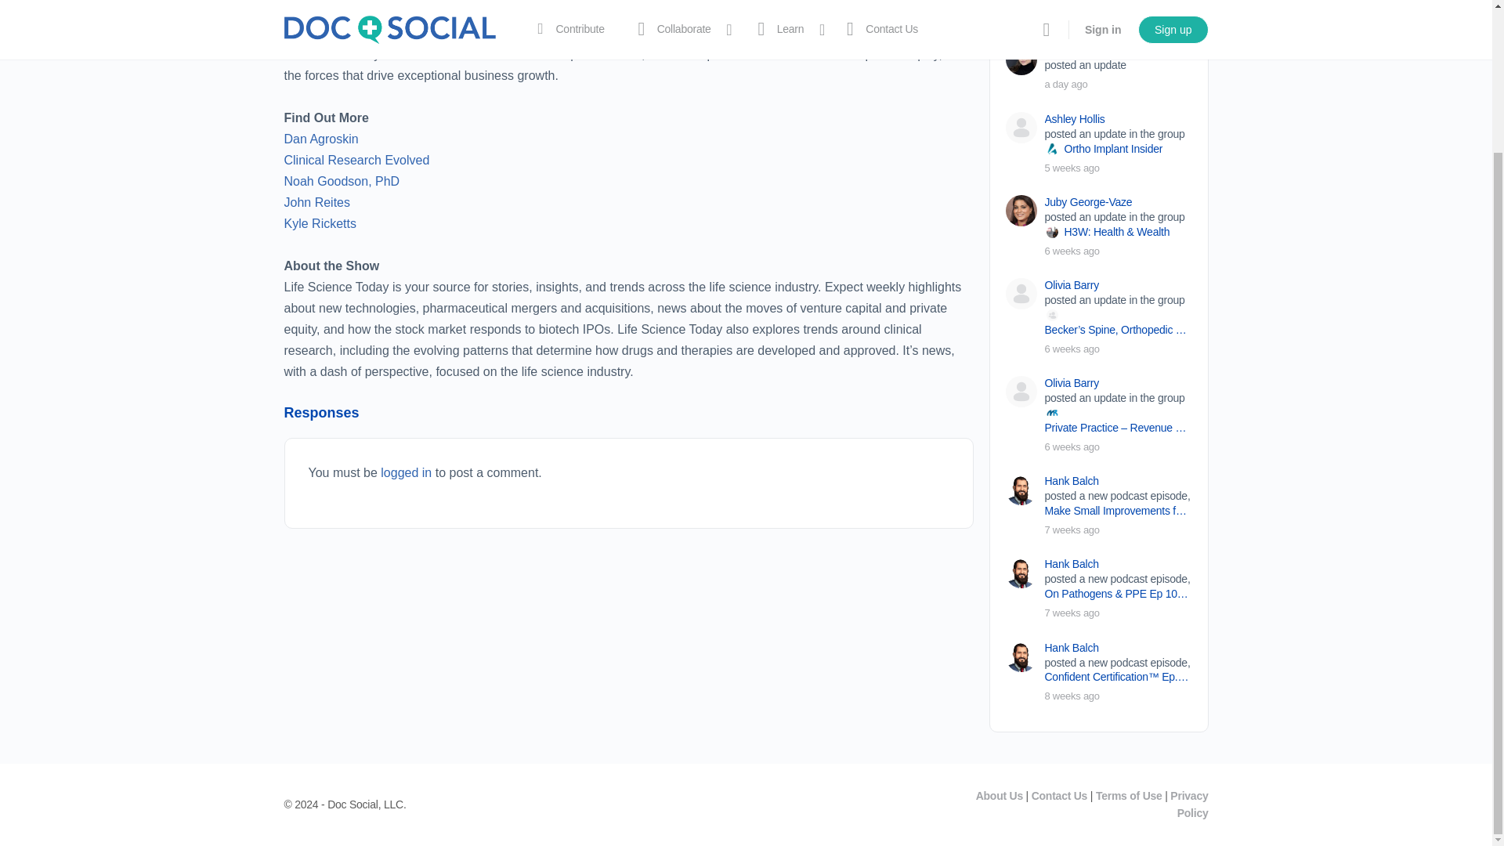 Image resolution: width=1504 pixels, height=846 pixels. What do you see at coordinates (320, 222) in the screenshot?
I see `Kyle Ricketts` at bounding box center [320, 222].